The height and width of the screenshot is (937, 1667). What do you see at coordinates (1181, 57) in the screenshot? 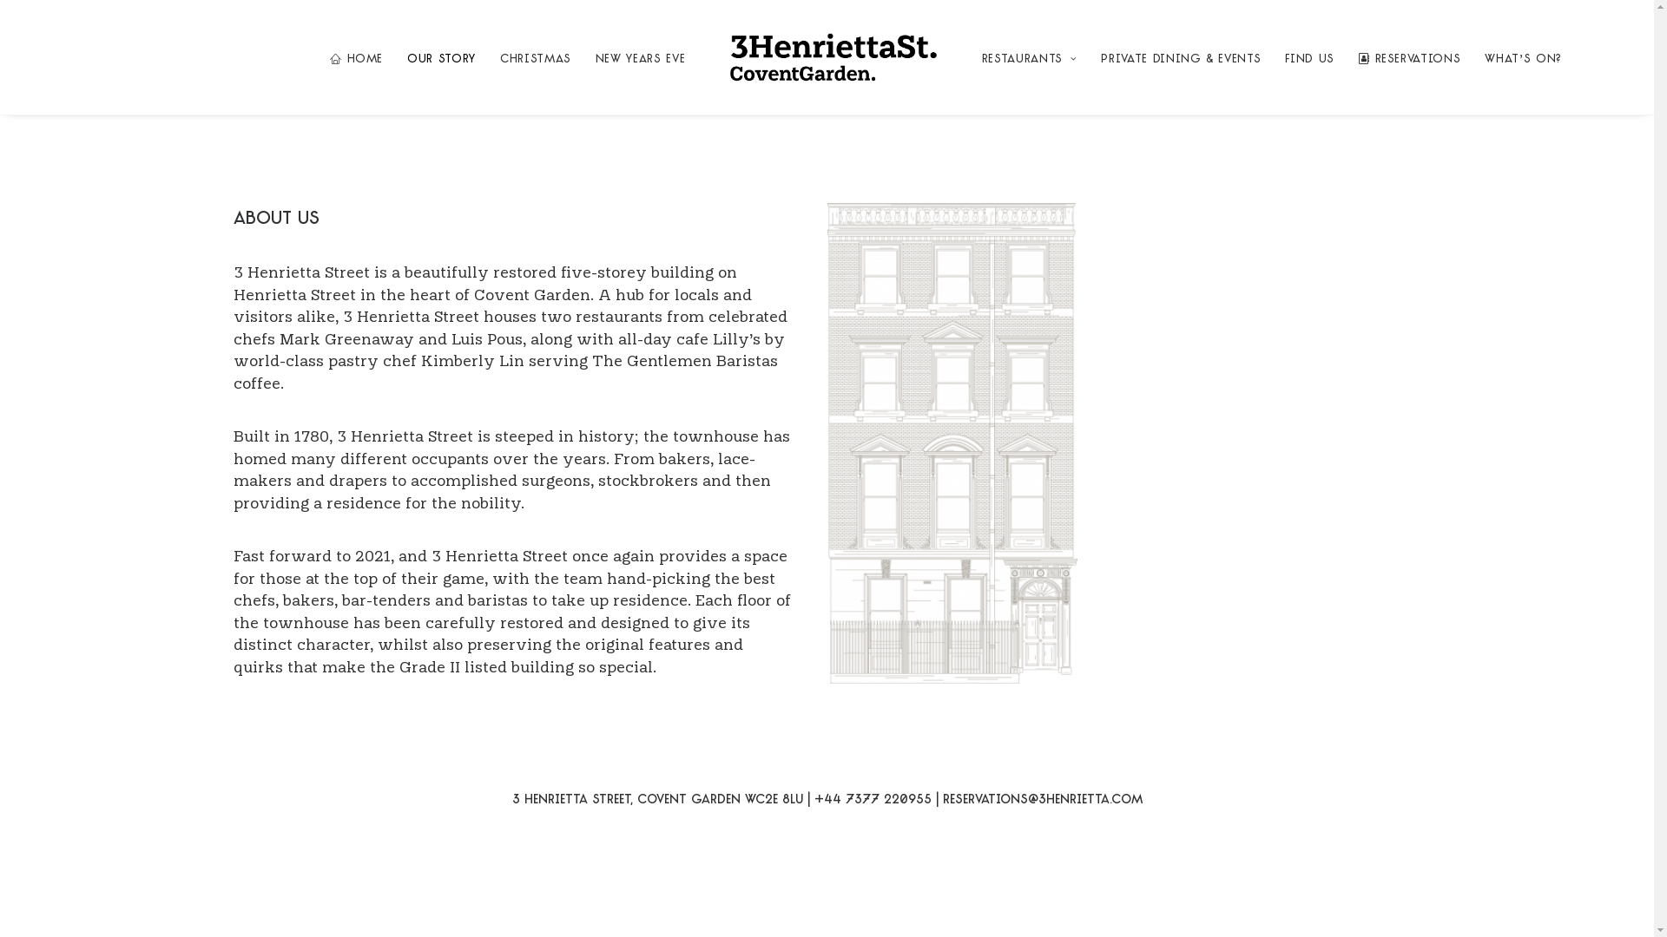
I see `PRIVATE DINING & EVENTS` at bounding box center [1181, 57].